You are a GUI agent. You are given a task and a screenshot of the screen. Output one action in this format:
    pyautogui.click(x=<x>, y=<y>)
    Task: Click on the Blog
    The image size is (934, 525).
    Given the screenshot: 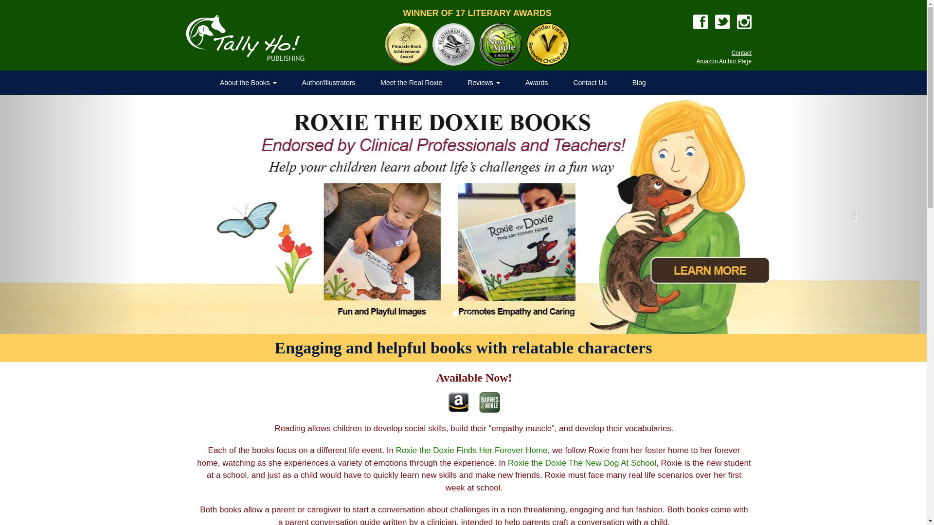 What is the action you would take?
    pyautogui.click(x=639, y=83)
    